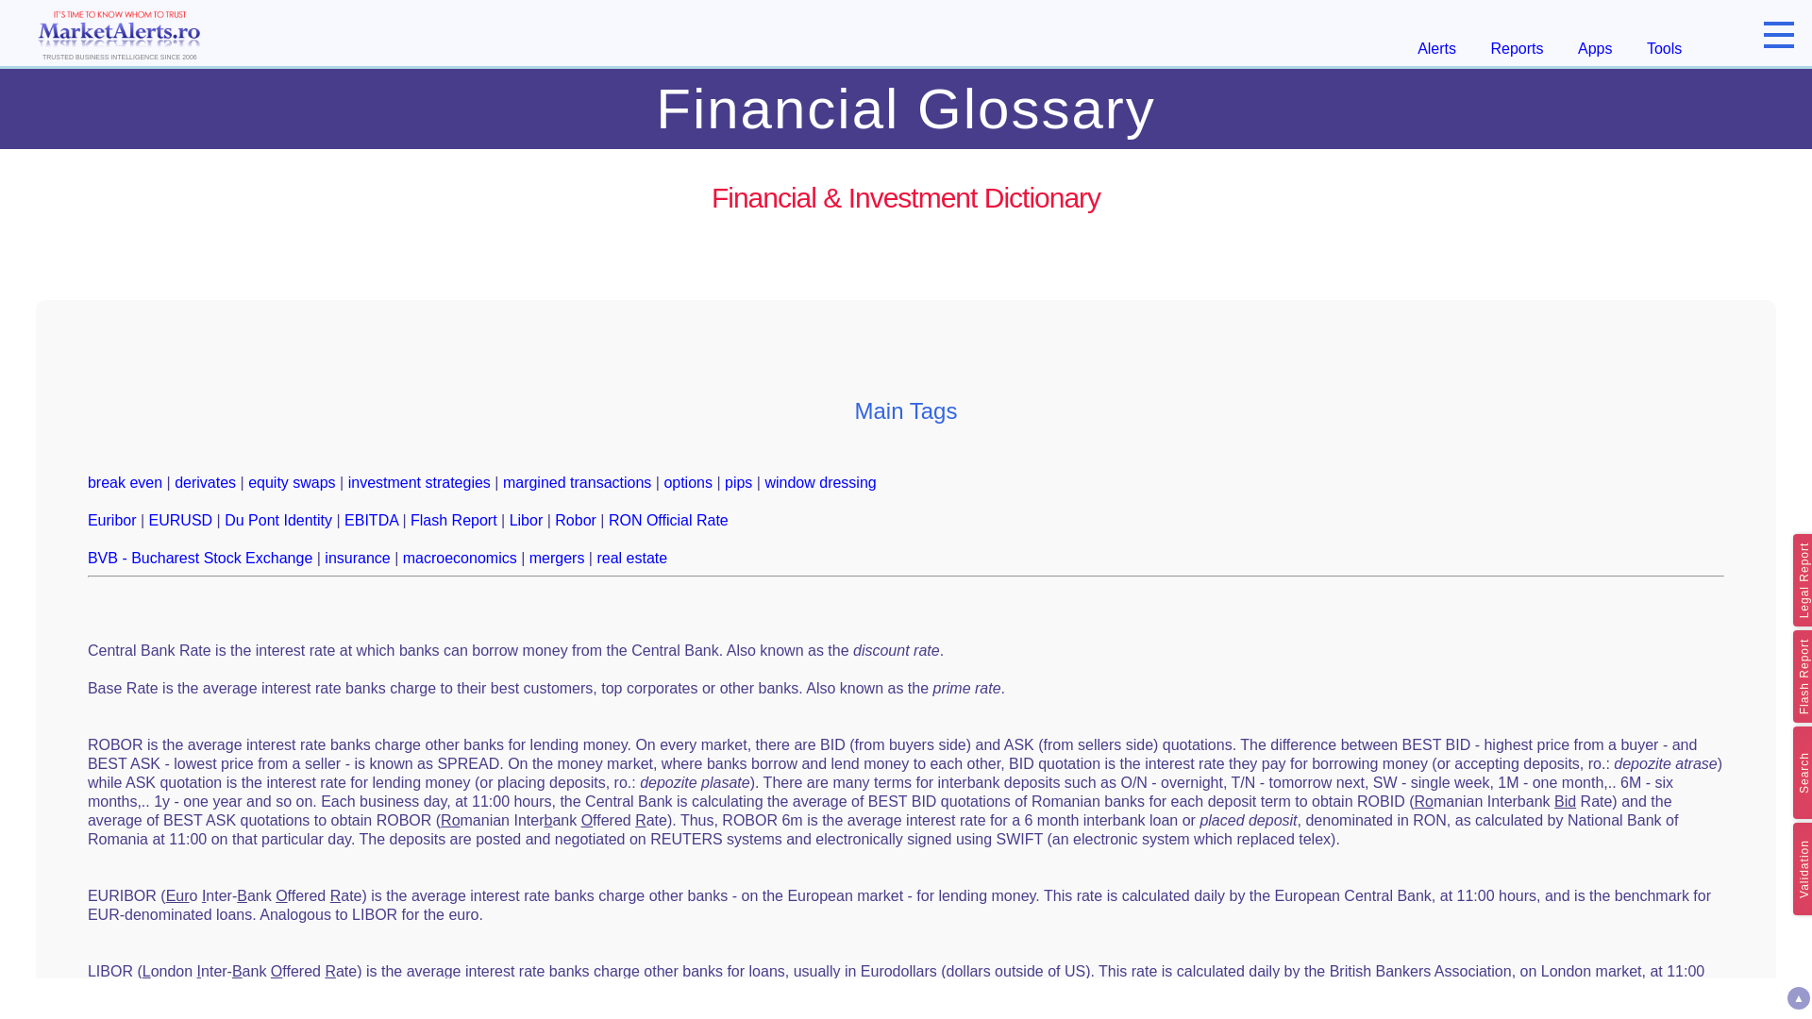 This screenshot has width=1812, height=1019. I want to click on insurance, so click(357, 559).